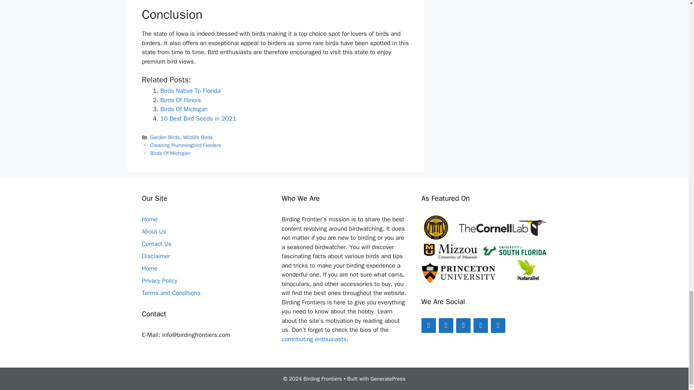 Image resolution: width=694 pixels, height=390 pixels. I want to click on 10 Best Bird Seeds in 2021, so click(198, 118).